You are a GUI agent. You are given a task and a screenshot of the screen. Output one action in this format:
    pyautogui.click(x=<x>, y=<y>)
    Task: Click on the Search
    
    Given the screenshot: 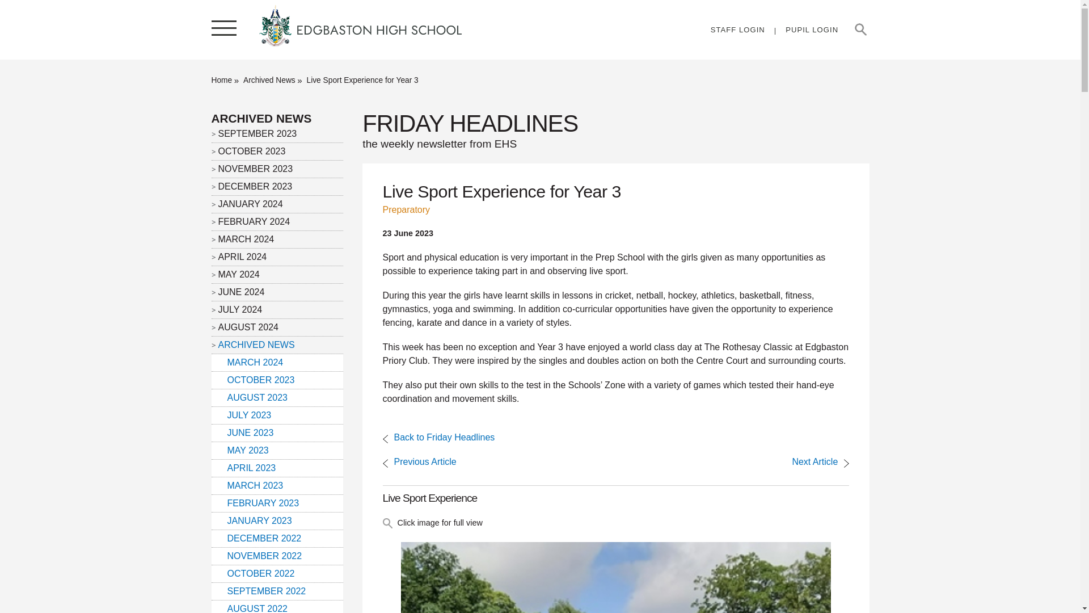 What is the action you would take?
    pyautogui.click(x=860, y=30)
    